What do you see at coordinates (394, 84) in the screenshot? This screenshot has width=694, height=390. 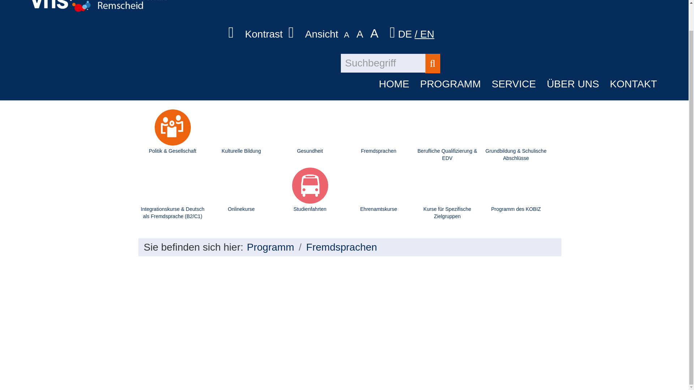 I see `HOME` at bounding box center [394, 84].